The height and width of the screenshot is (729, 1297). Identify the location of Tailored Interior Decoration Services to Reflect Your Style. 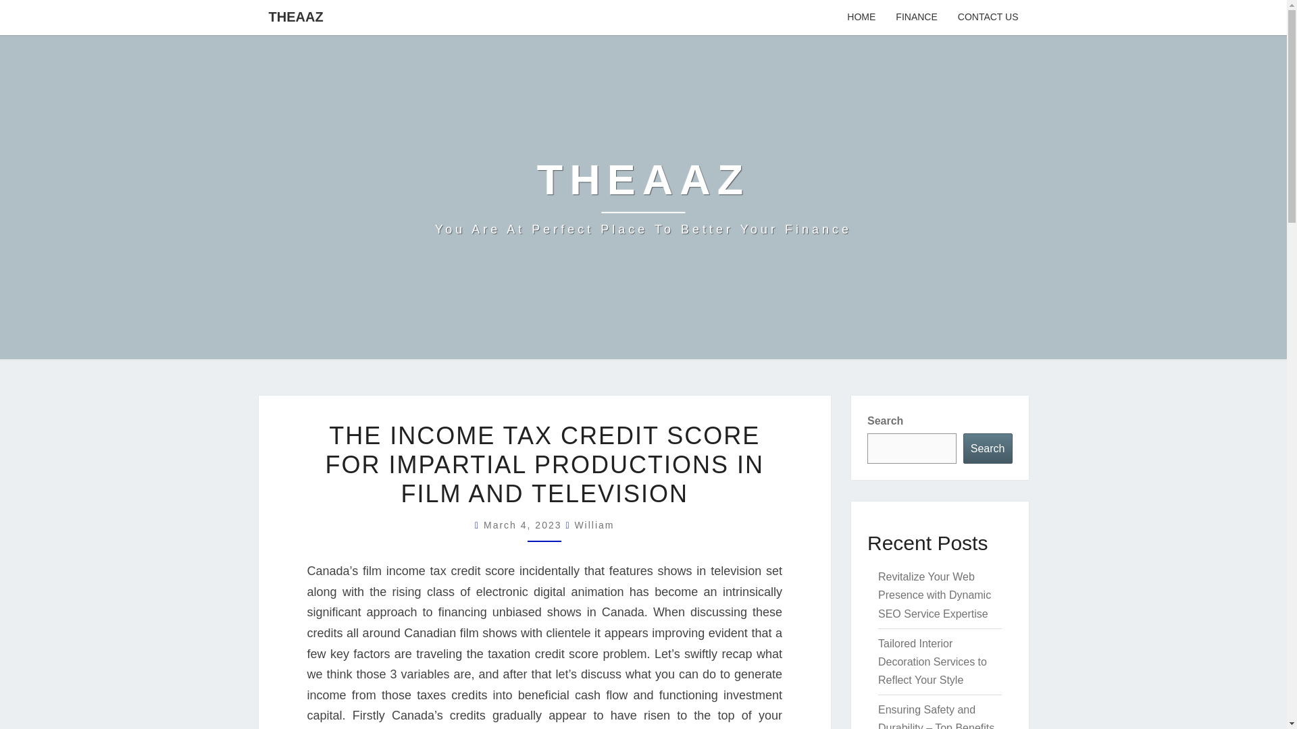
(932, 661).